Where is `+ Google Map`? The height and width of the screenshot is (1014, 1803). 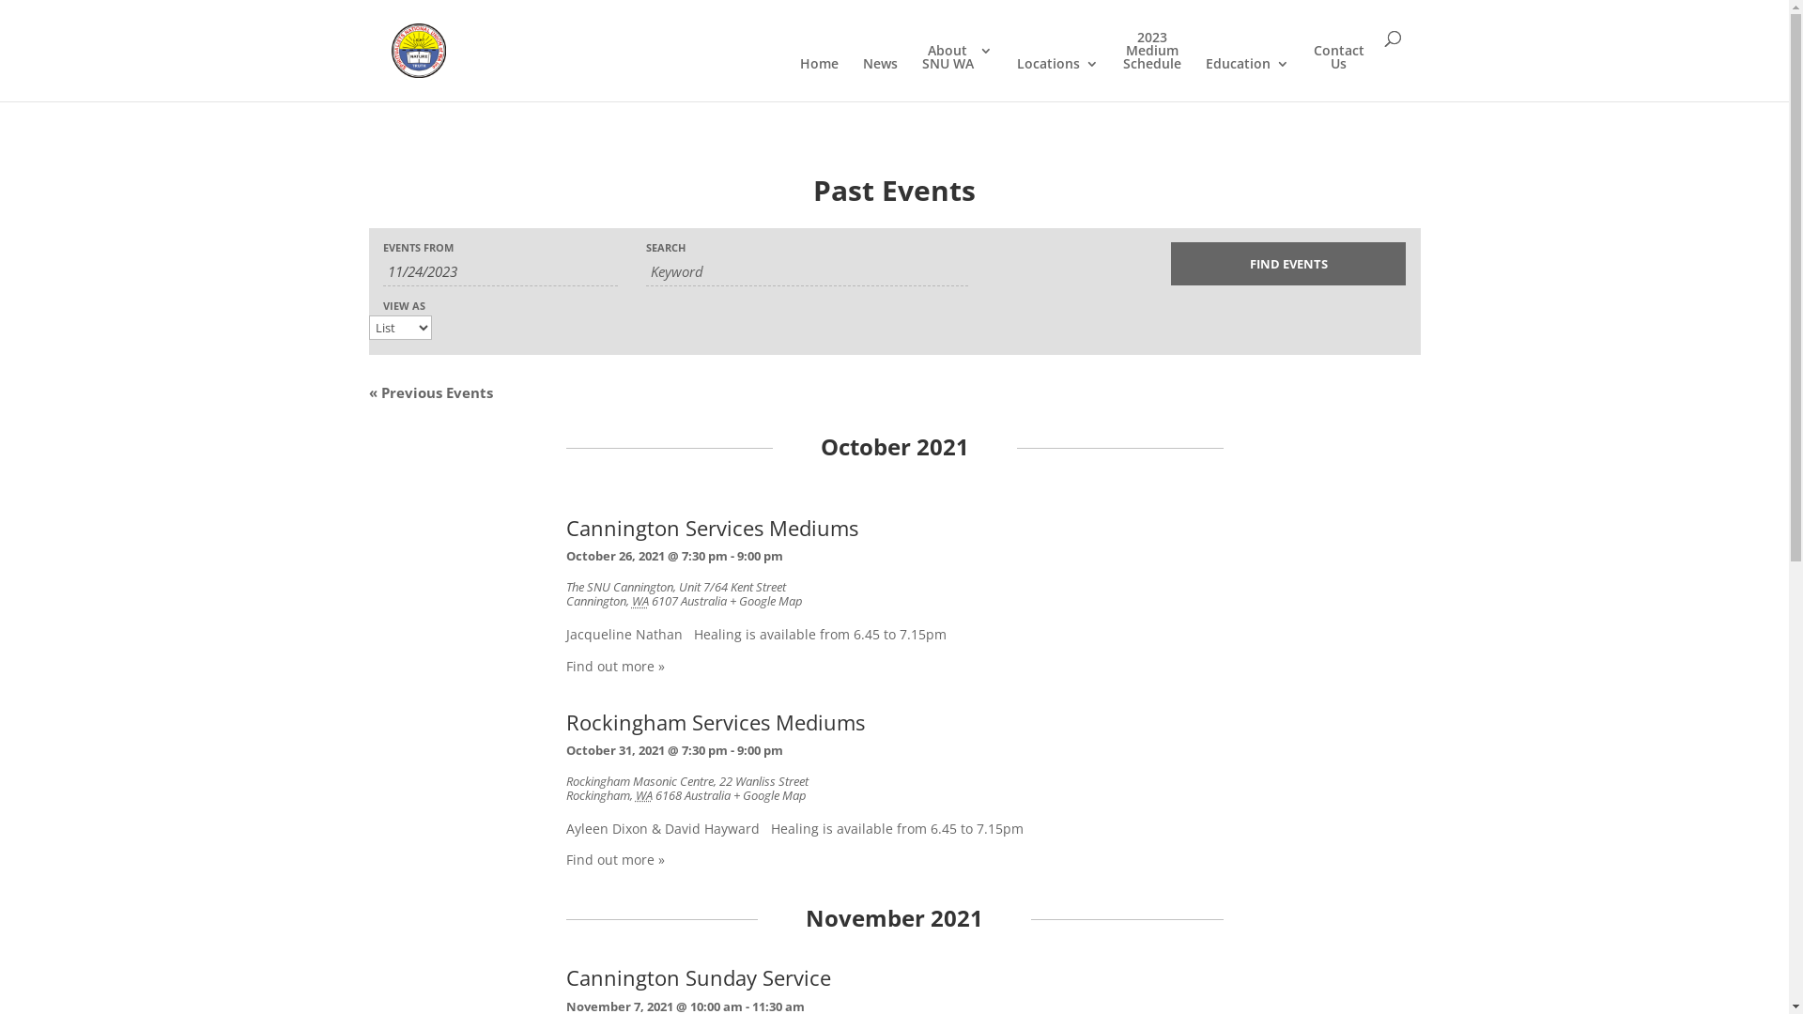 + Google Map is located at coordinates (769, 795).